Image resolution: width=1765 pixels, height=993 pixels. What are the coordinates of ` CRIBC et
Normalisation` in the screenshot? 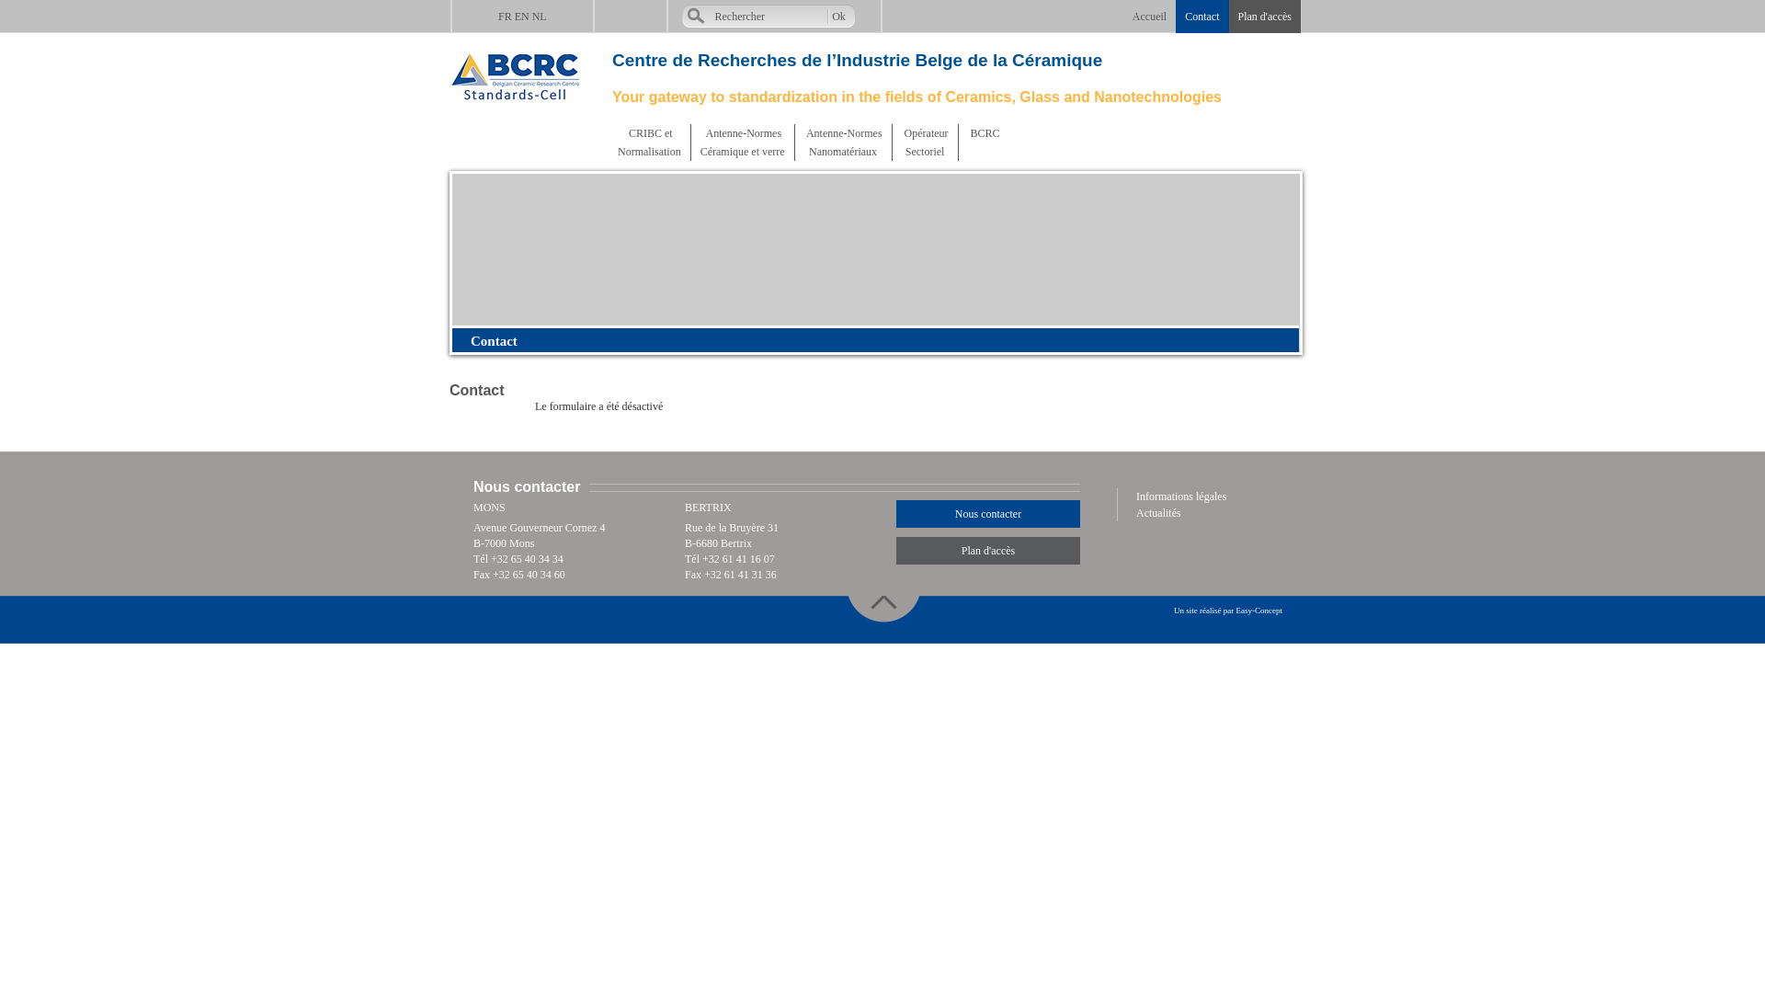 It's located at (649, 143).